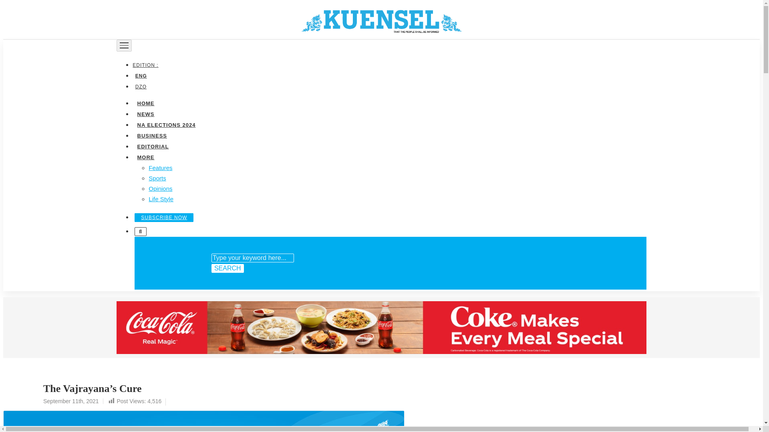 The image size is (769, 432). What do you see at coordinates (141, 86) in the screenshot?
I see `DZO` at bounding box center [141, 86].